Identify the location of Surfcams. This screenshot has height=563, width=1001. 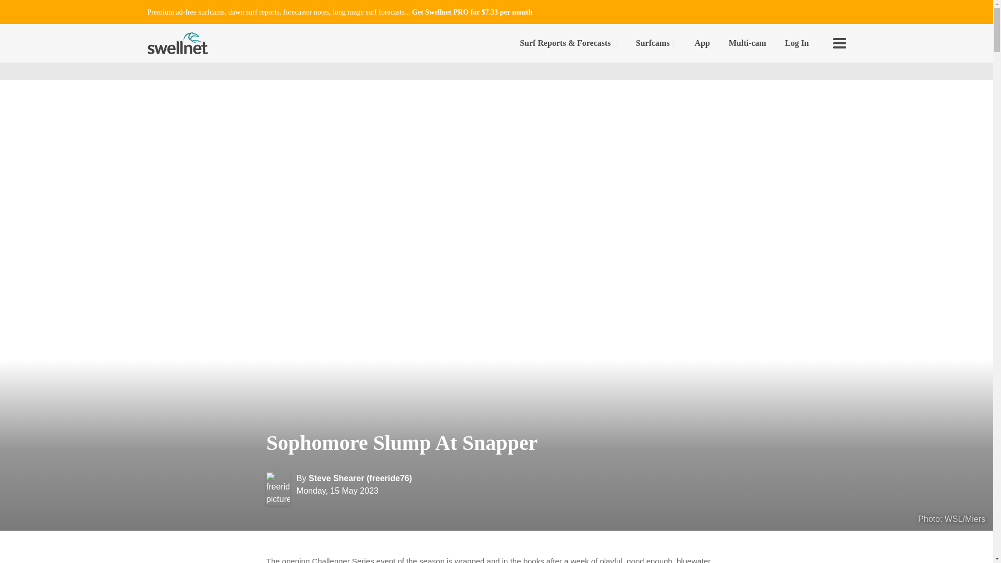
(656, 43).